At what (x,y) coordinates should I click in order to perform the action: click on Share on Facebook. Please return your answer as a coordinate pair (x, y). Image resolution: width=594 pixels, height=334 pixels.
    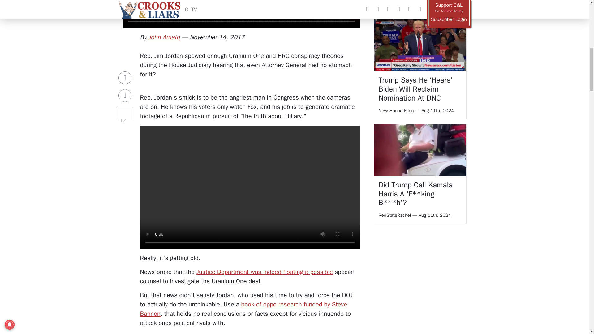
    Looking at the image, I should click on (125, 49).